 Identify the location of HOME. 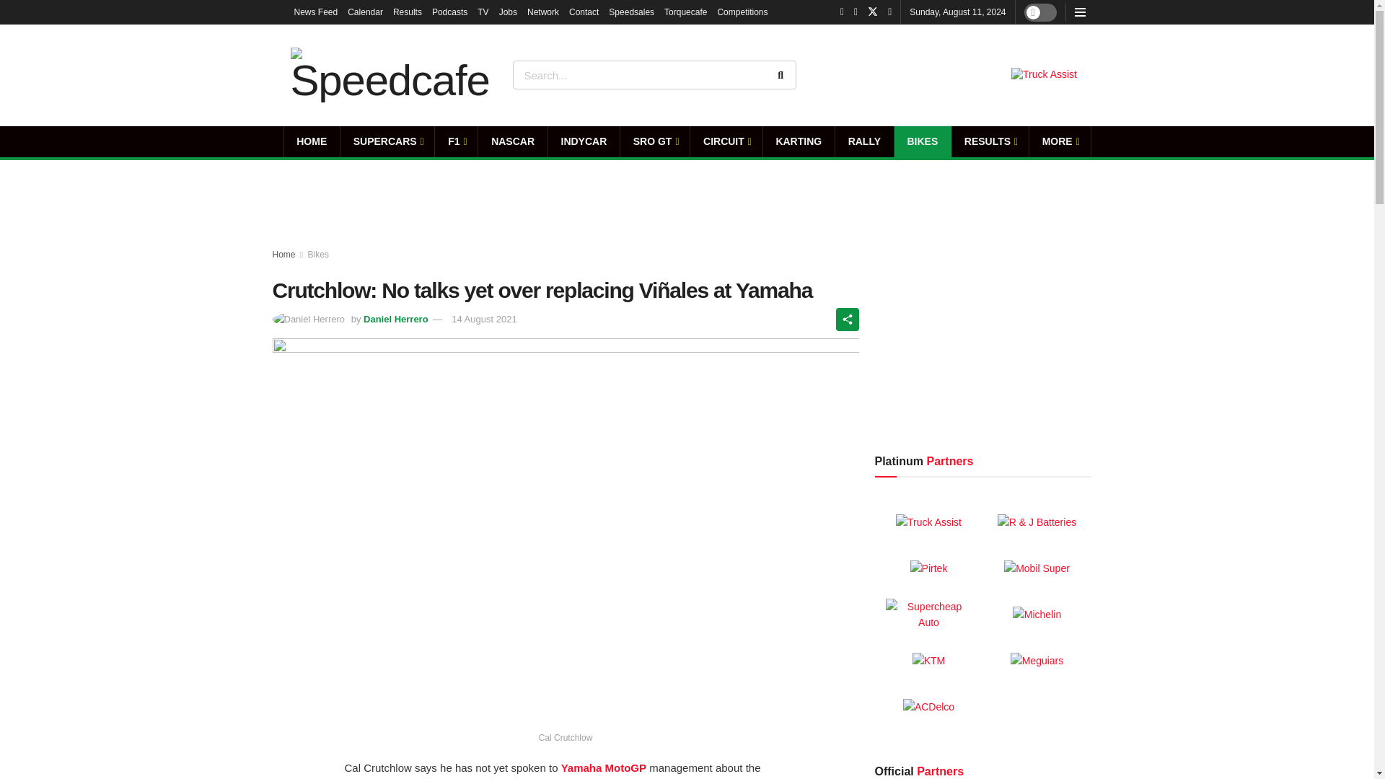
(312, 141).